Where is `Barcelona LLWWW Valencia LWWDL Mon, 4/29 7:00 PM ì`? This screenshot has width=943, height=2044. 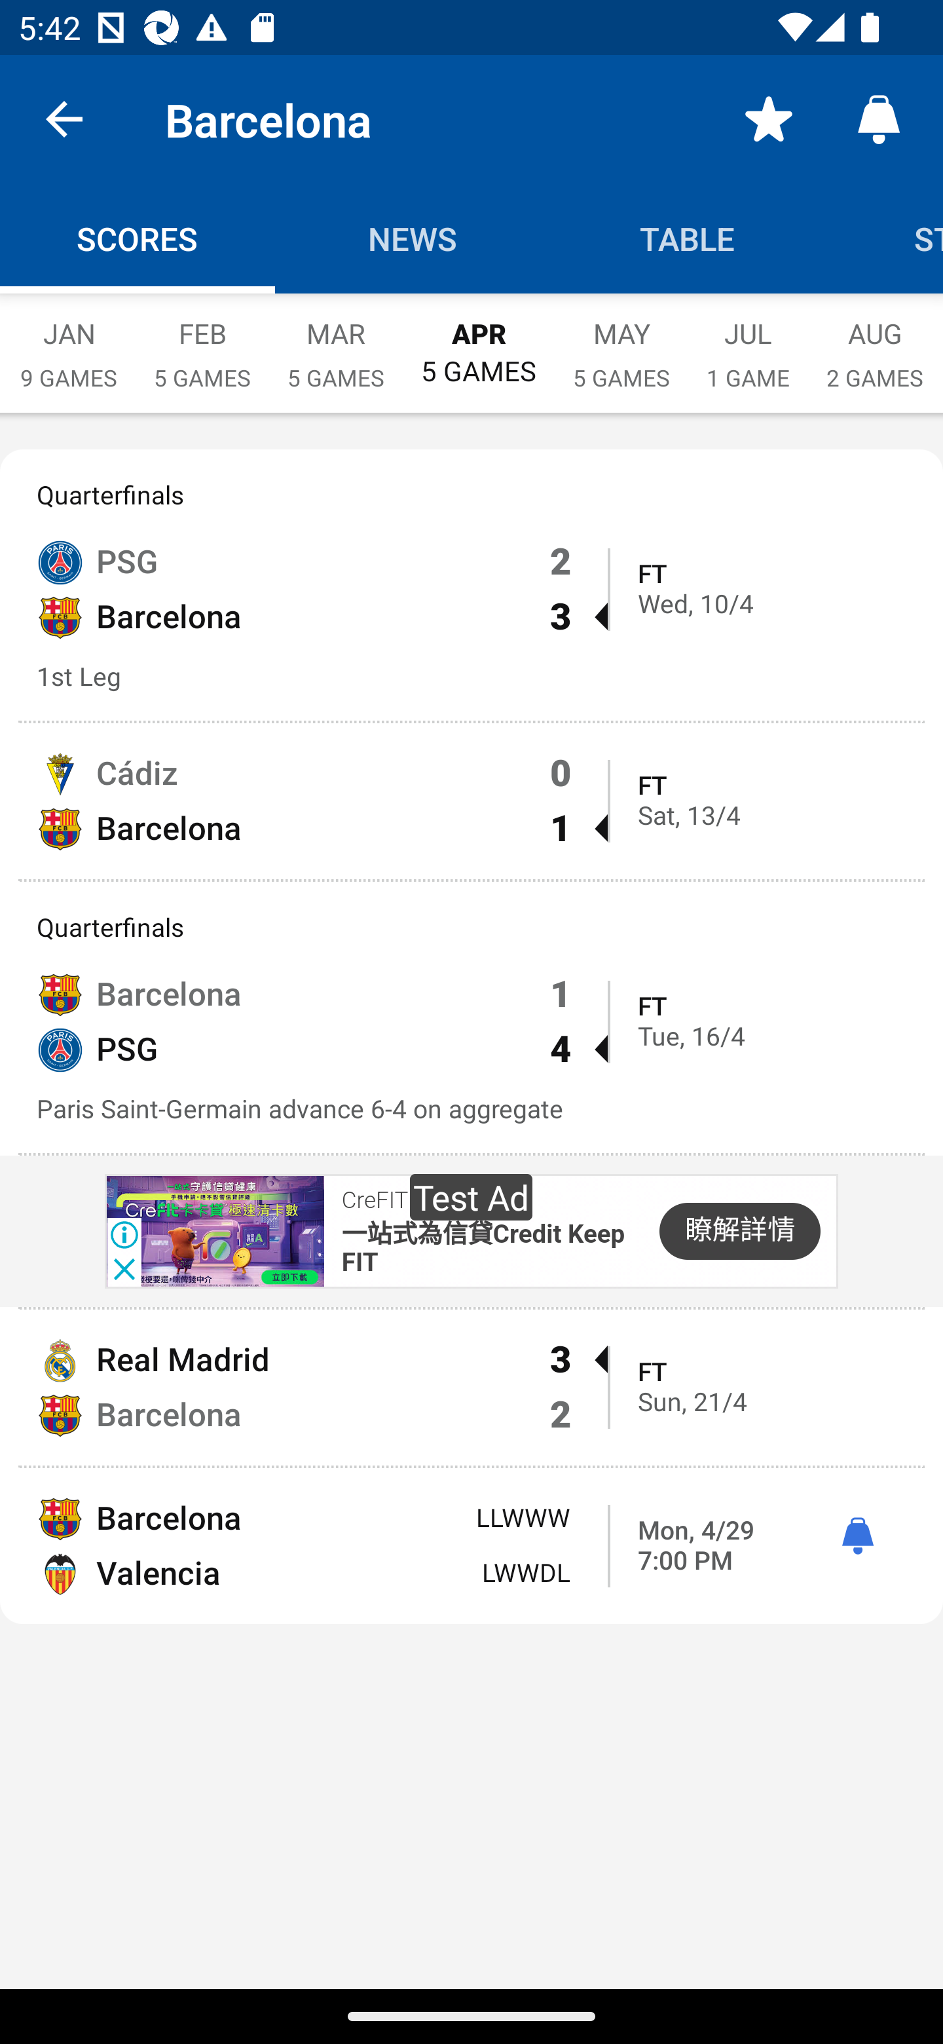 Barcelona LLWWW Valencia LWWDL Mon, 4/29 7:00 PM ì is located at coordinates (471, 1546).